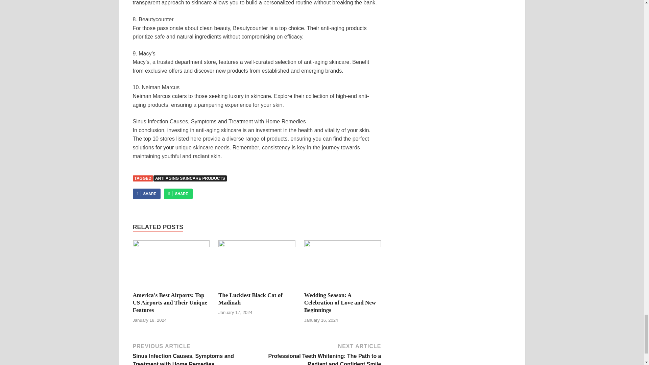  I want to click on Wedding Season: A Celebration of Love and New Beginnings, so click(343, 245).